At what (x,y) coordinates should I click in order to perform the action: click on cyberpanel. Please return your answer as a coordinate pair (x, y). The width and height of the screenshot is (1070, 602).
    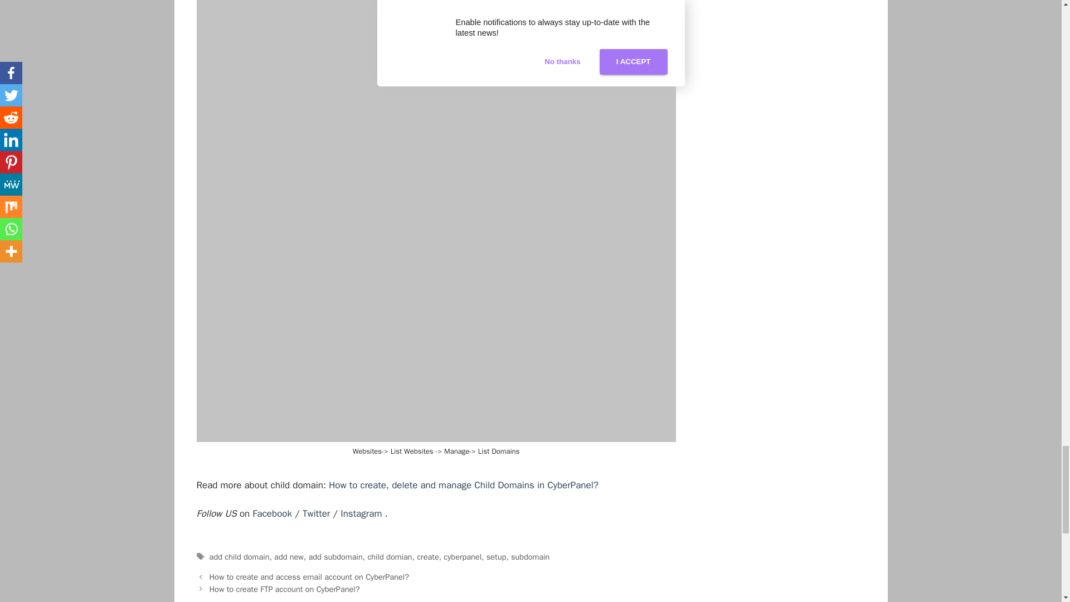
    Looking at the image, I should click on (463, 556).